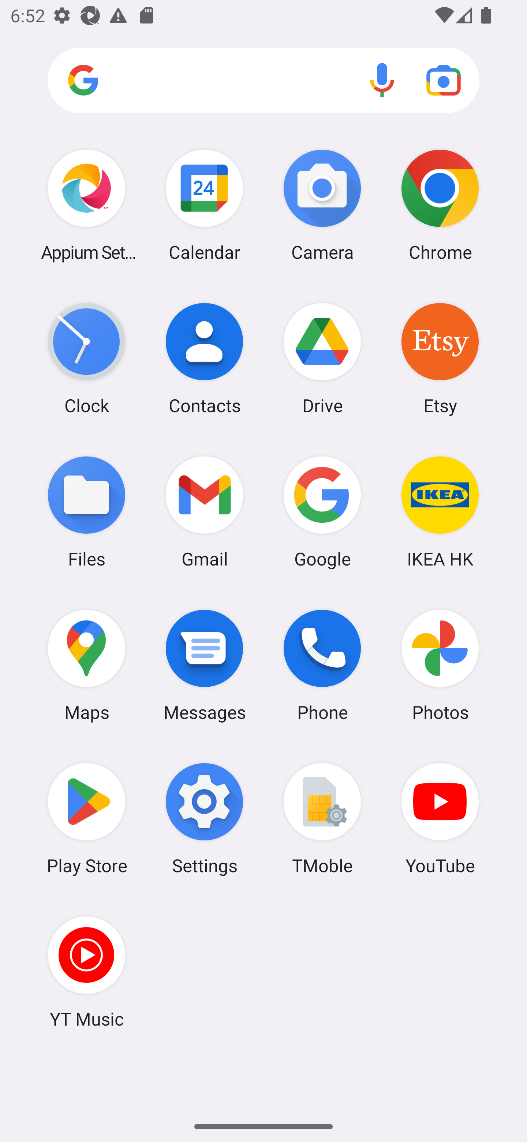 The image size is (527, 1142). What do you see at coordinates (322, 358) in the screenshot?
I see `Drive` at bounding box center [322, 358].